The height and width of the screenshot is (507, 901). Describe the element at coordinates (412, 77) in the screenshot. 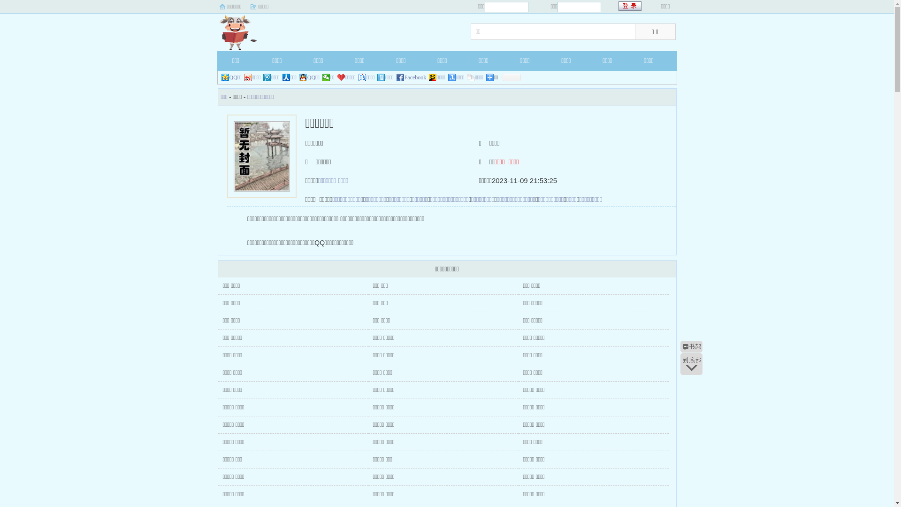

I see `Facebook` at that location.